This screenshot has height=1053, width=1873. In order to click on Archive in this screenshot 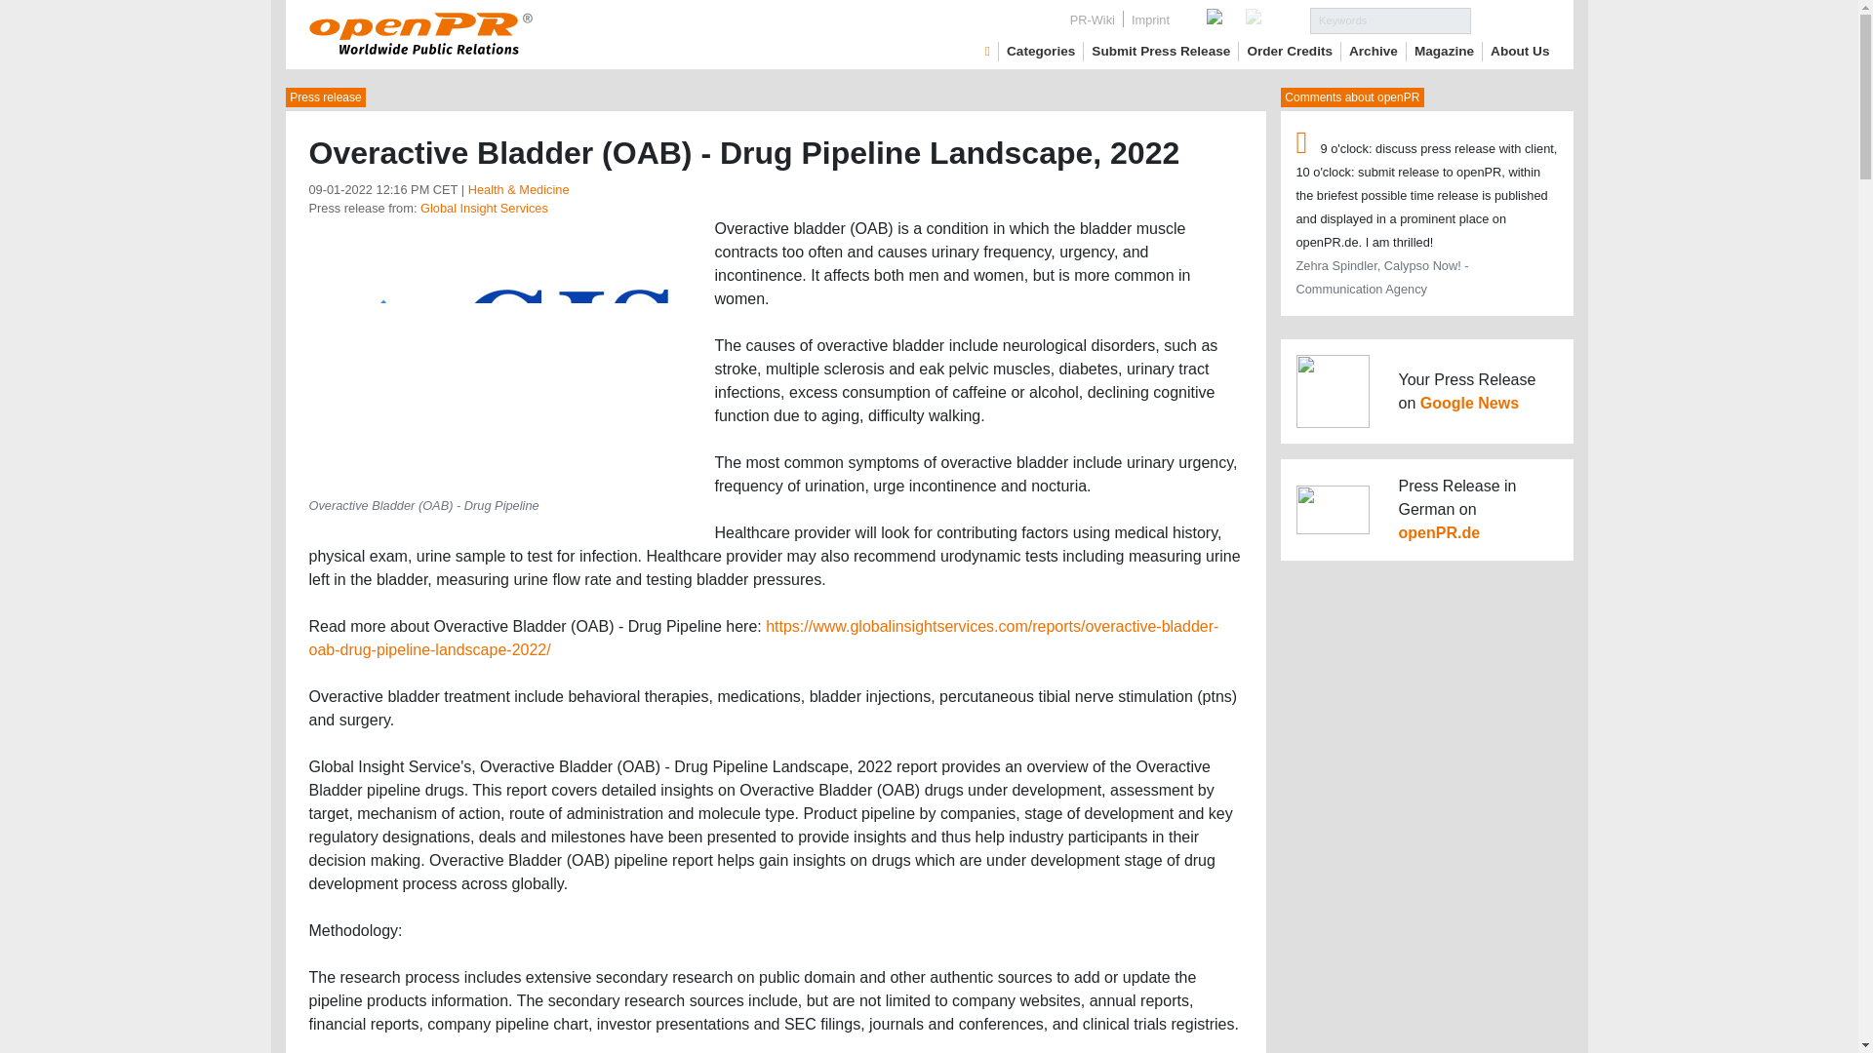, I will do `click(1373, 51)`.